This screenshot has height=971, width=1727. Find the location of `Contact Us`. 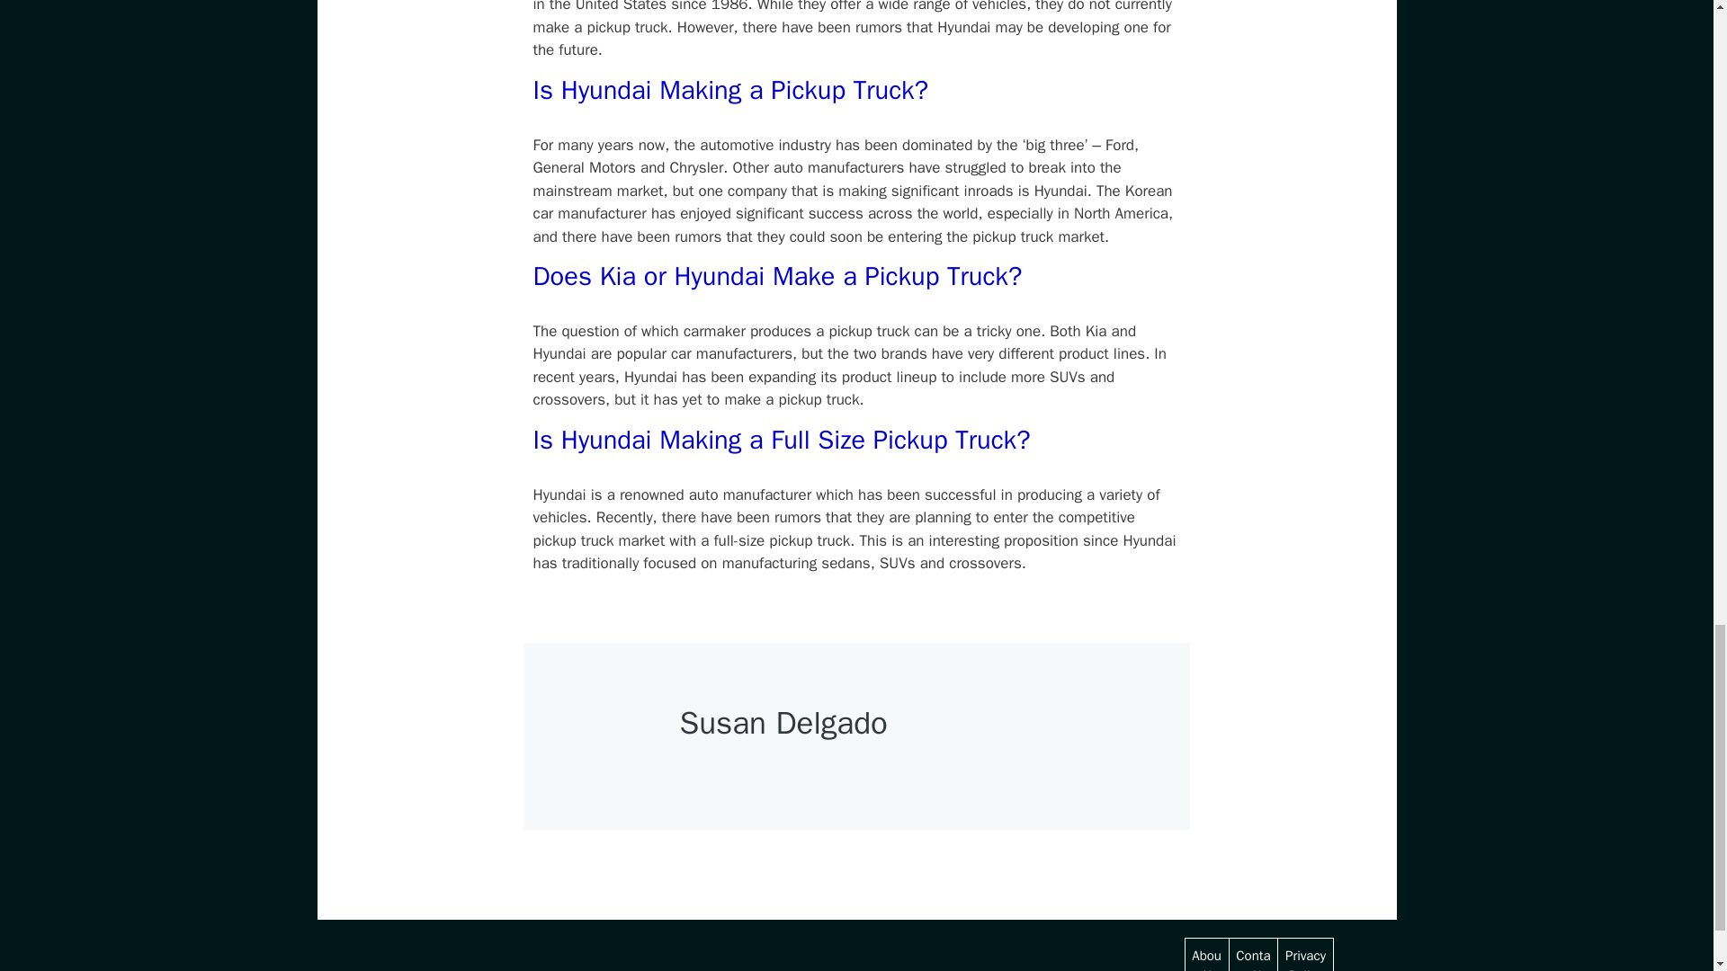

Contact Us is located at coordinates (1252, 959).